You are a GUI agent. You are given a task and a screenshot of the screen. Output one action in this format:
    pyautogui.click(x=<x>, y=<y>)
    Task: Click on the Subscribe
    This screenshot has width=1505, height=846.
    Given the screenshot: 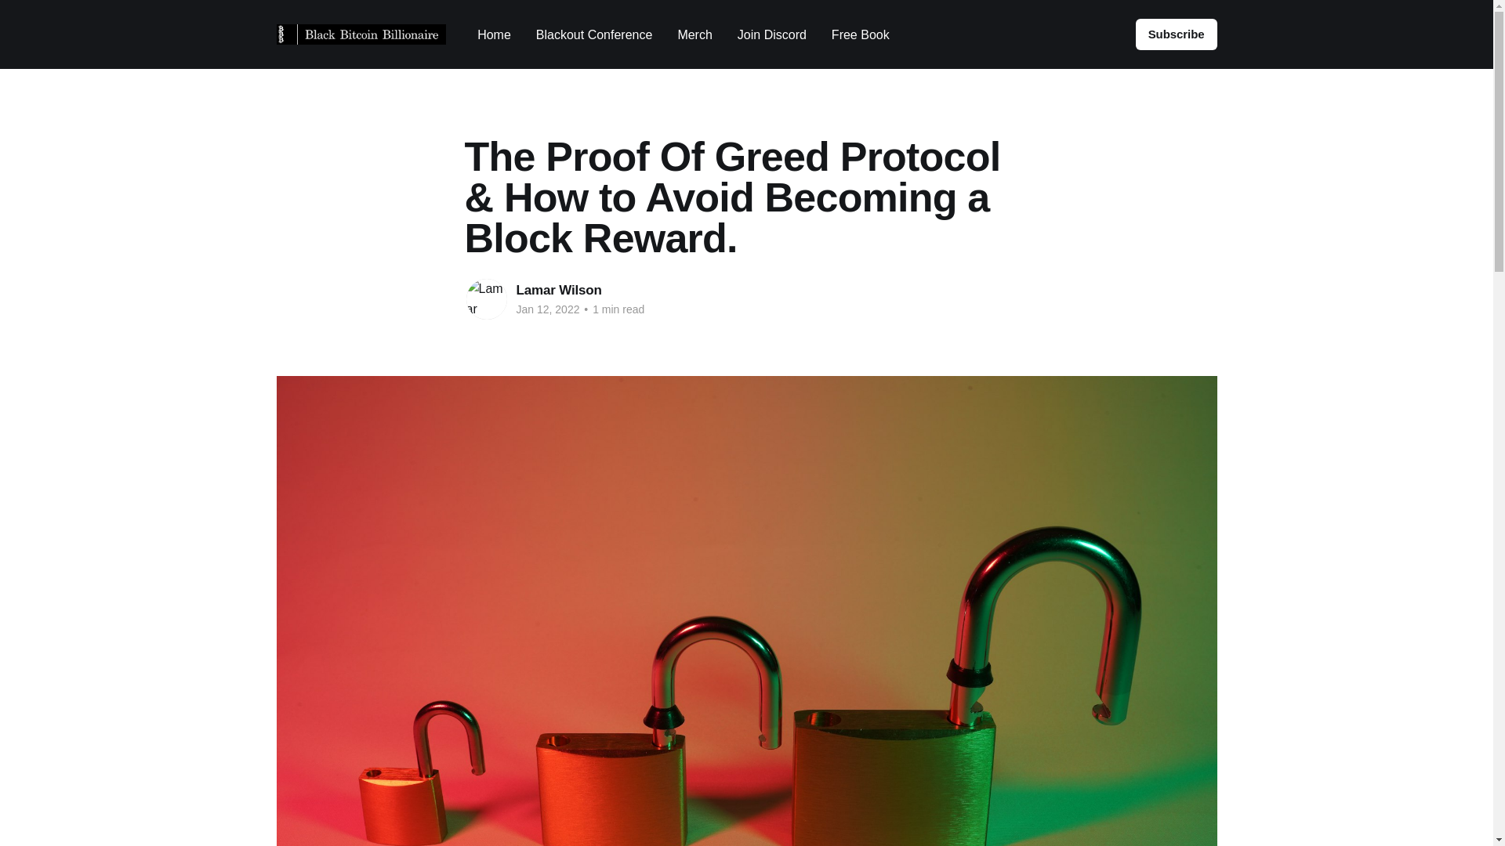 What is the action you would take?
    pyautogui.click(x=1177, y=34)
    